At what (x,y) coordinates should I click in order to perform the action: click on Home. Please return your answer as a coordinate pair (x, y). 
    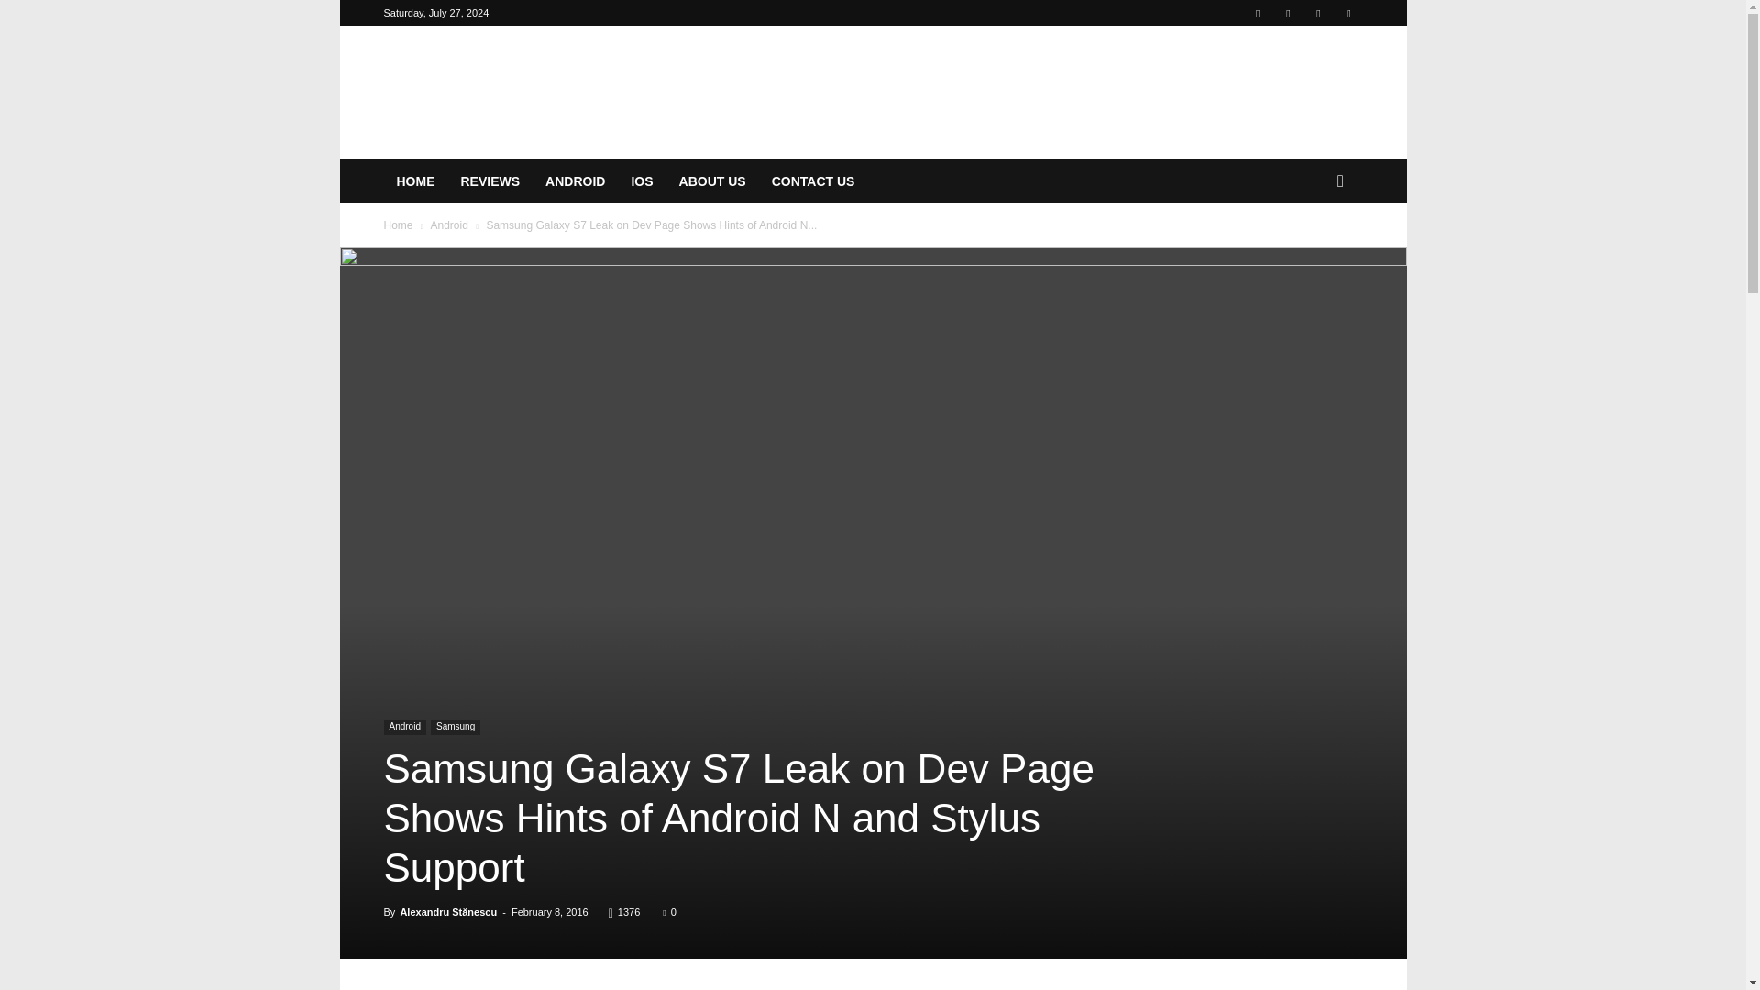
    Looking at the image, I should click on (398, 225).